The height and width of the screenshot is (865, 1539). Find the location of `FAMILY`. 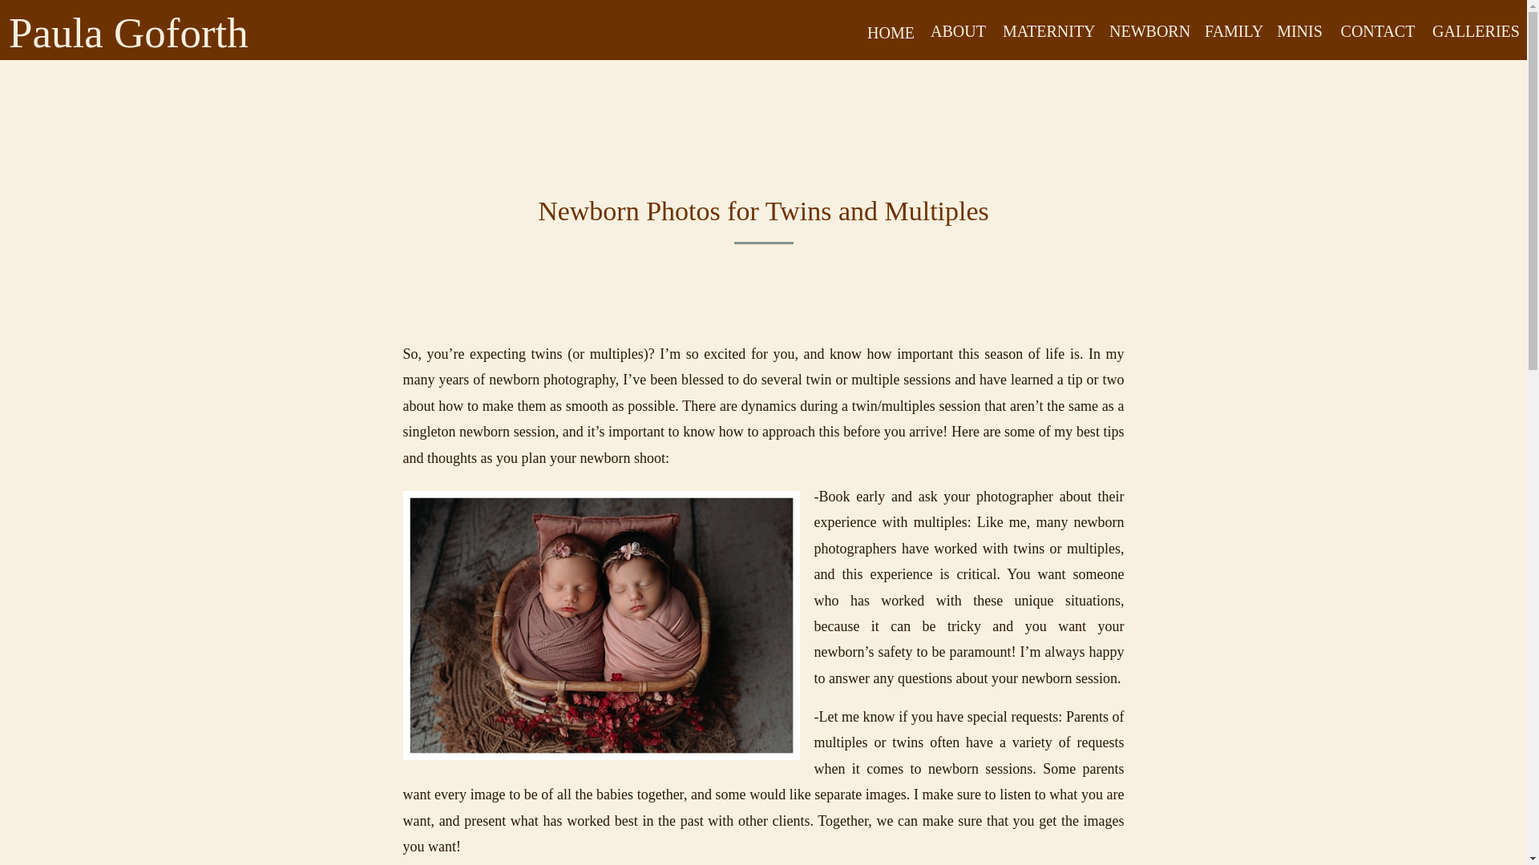

FAMILY is located at coordinates (1233, 29).